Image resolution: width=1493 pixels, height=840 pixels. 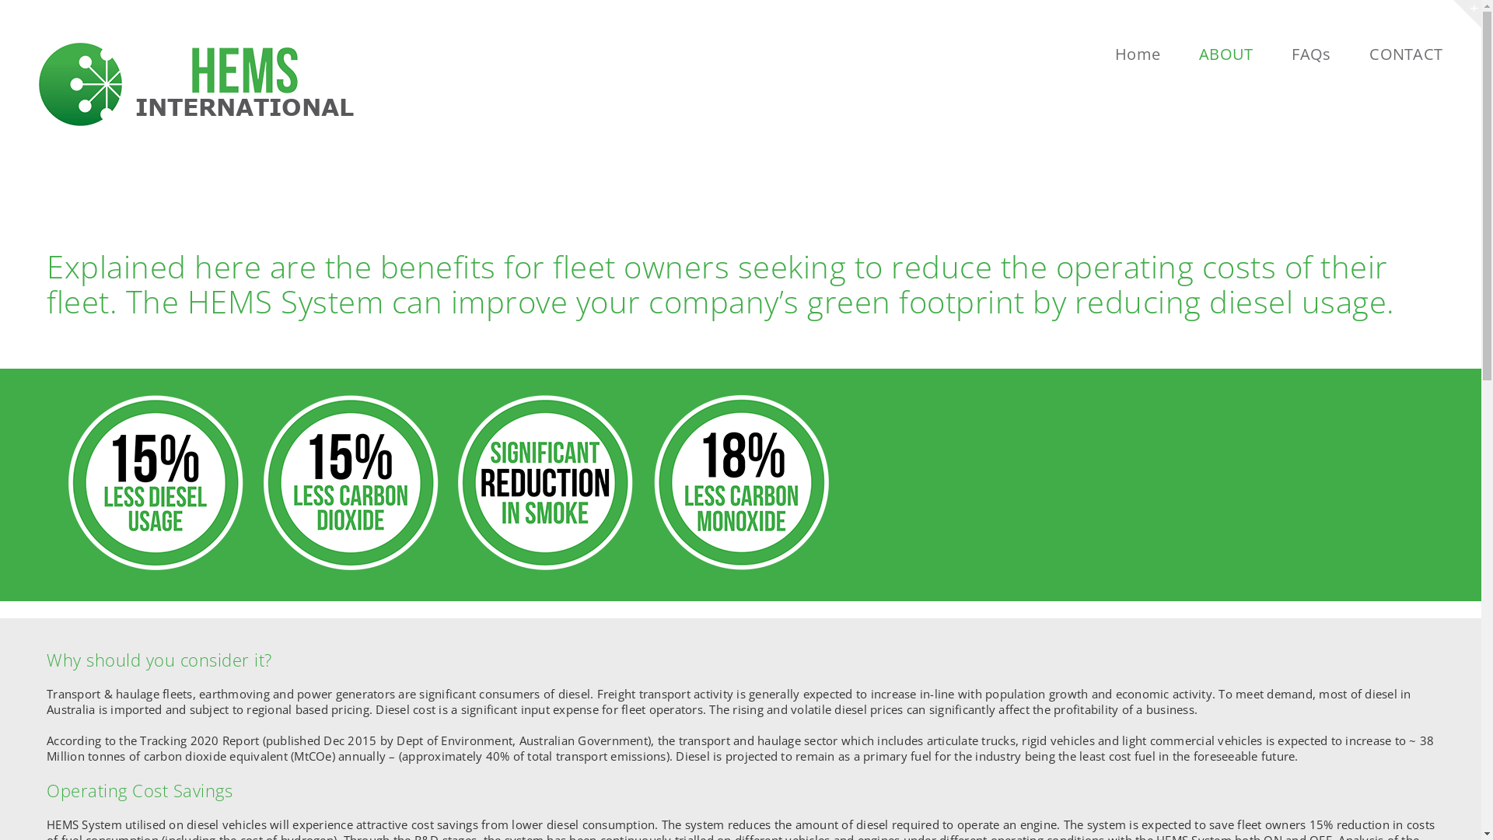 I want to click on ABOUT, so click(x=1226, y=54).